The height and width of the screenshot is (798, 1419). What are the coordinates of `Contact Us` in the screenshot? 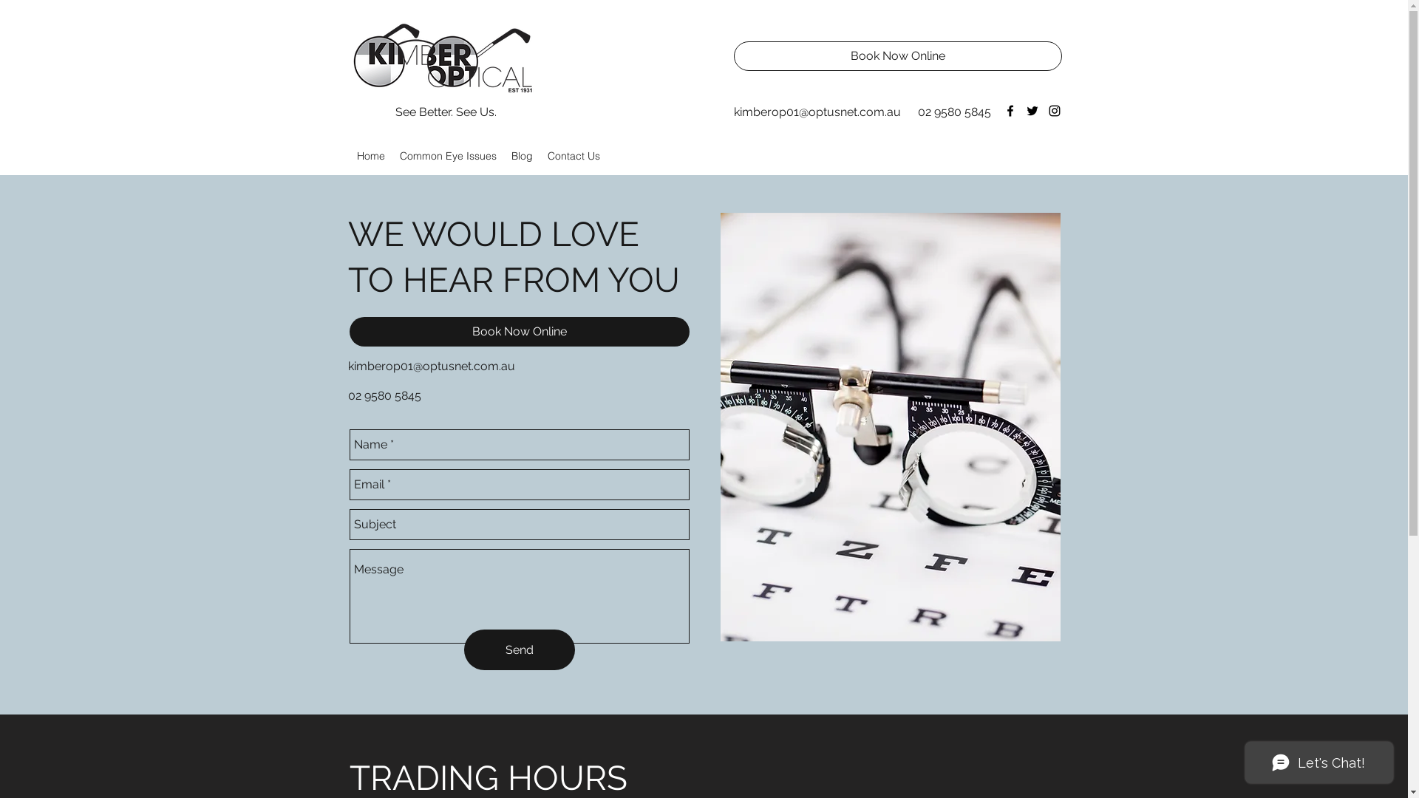 It's located at (574, 156).